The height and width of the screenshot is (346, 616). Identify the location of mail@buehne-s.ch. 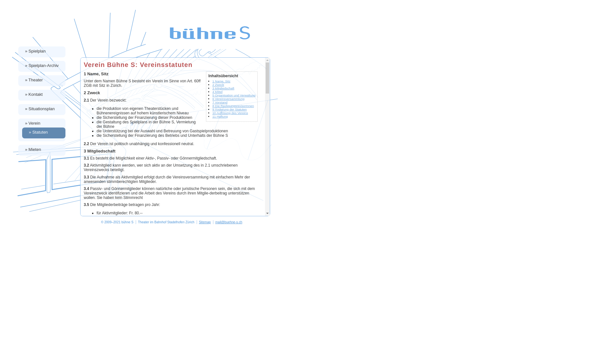
(229, 222).